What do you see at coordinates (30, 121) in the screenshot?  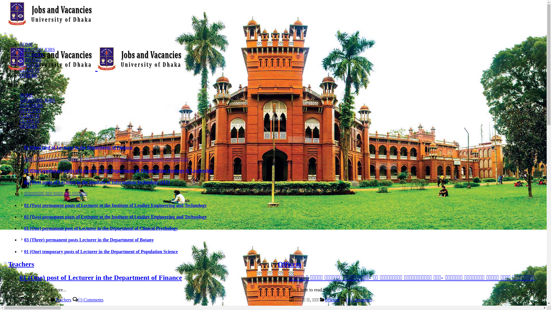 I see `CLASS IV` at bounding box center [30, 121].